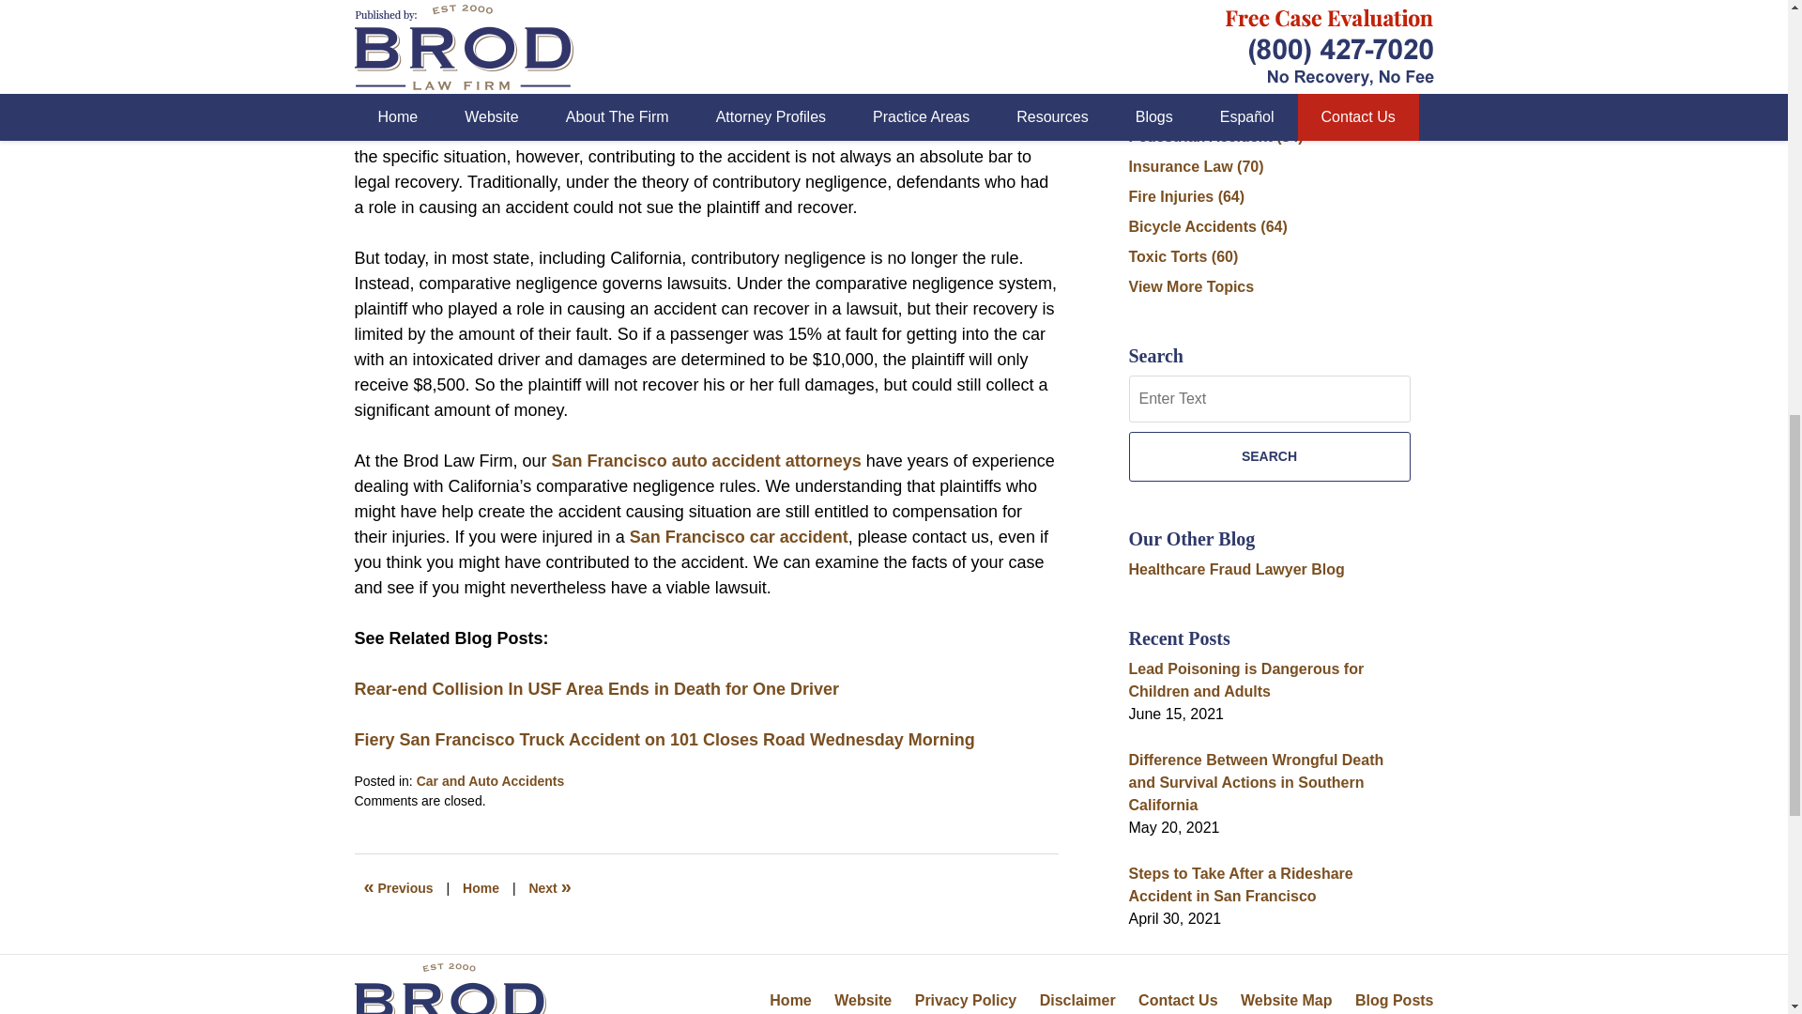 The image size is (1802, 1014). What do you see at coordinates (490, 781) in the screenshot?
I see `Car and Auto Accidents` at bounding box center [490, 781].